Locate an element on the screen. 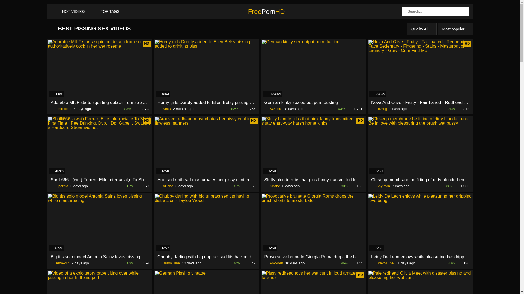 The height and width of the screenshot is (294, 524). XBabe is located at coordinates (165, 186).